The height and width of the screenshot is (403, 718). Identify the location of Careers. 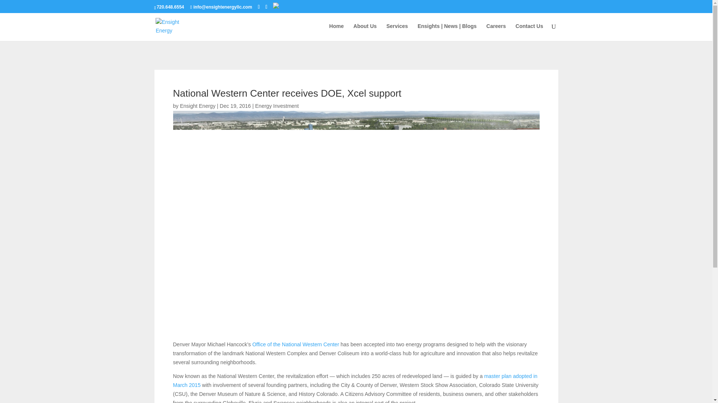
(496, 32).